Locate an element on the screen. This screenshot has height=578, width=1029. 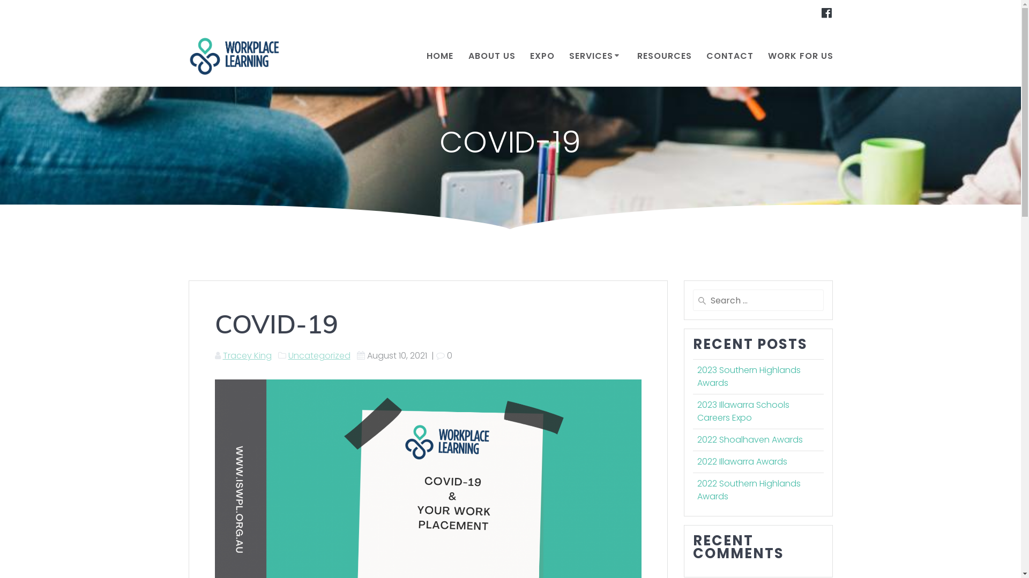
ABOUT US is located at coordinates (492, 57).